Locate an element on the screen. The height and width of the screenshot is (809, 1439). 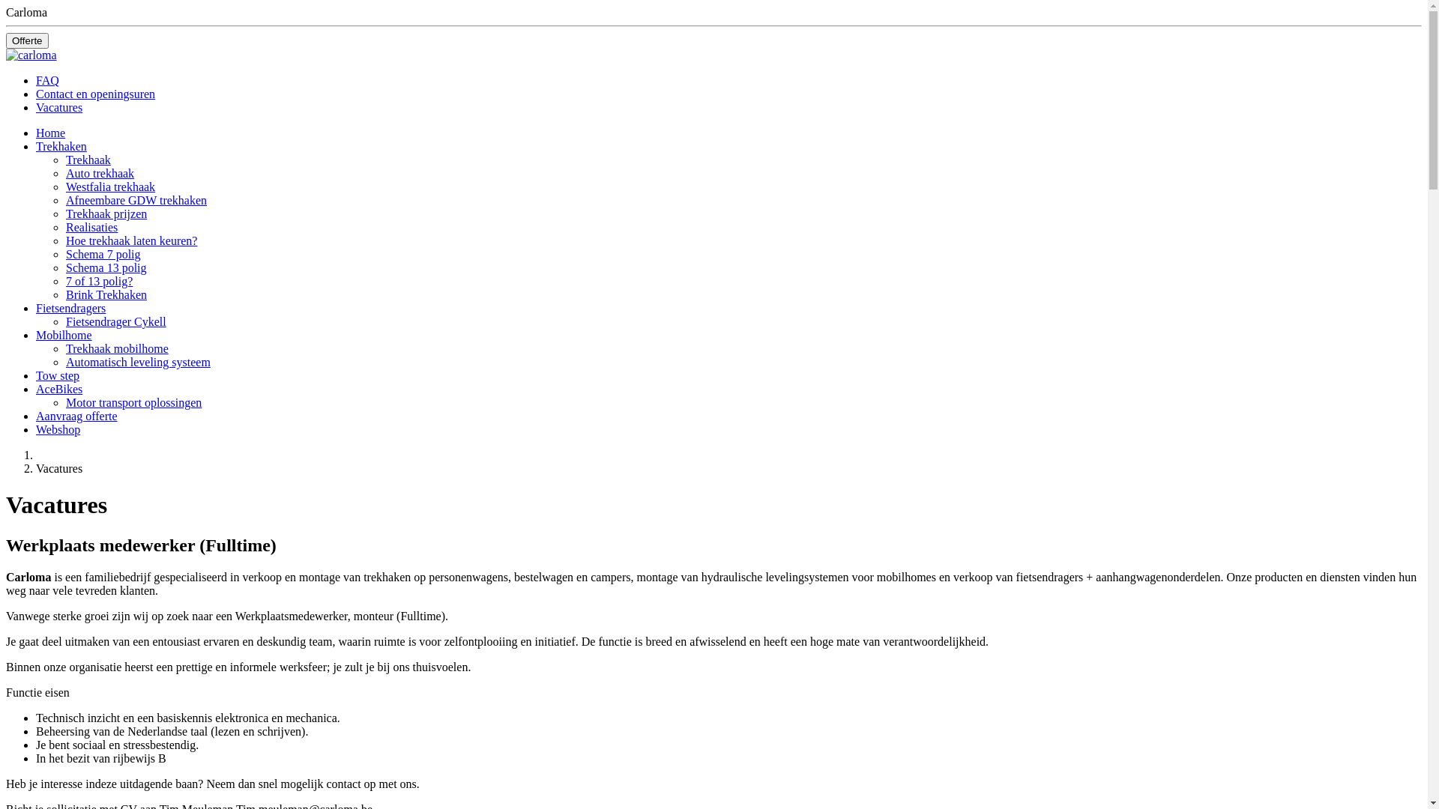
AceBikes is located at coordinates (59, 390).